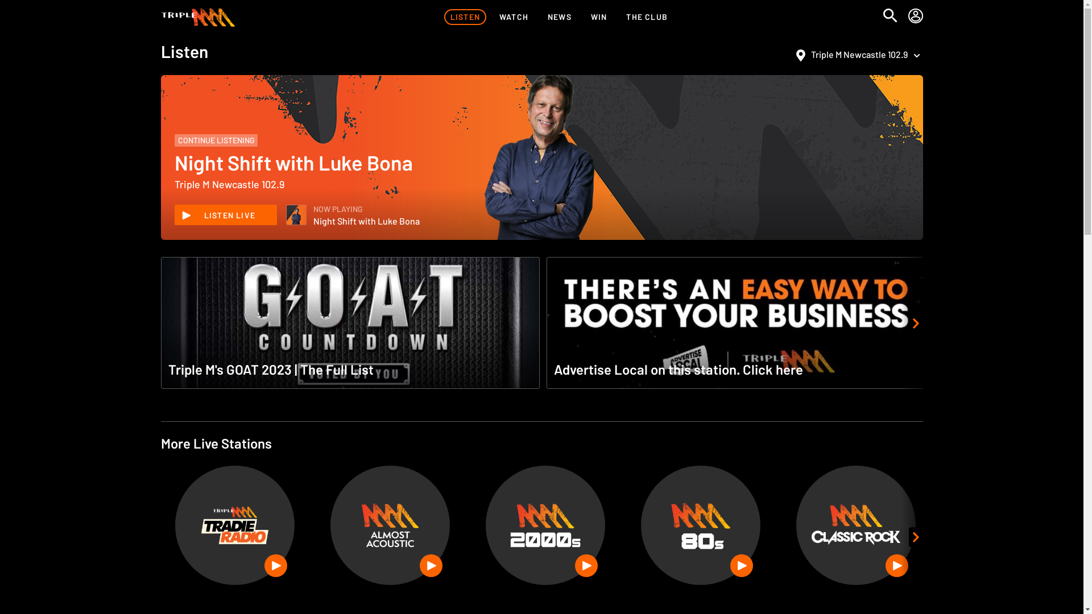  I want to click on Triple M Classic Rock, so click(856, 525).